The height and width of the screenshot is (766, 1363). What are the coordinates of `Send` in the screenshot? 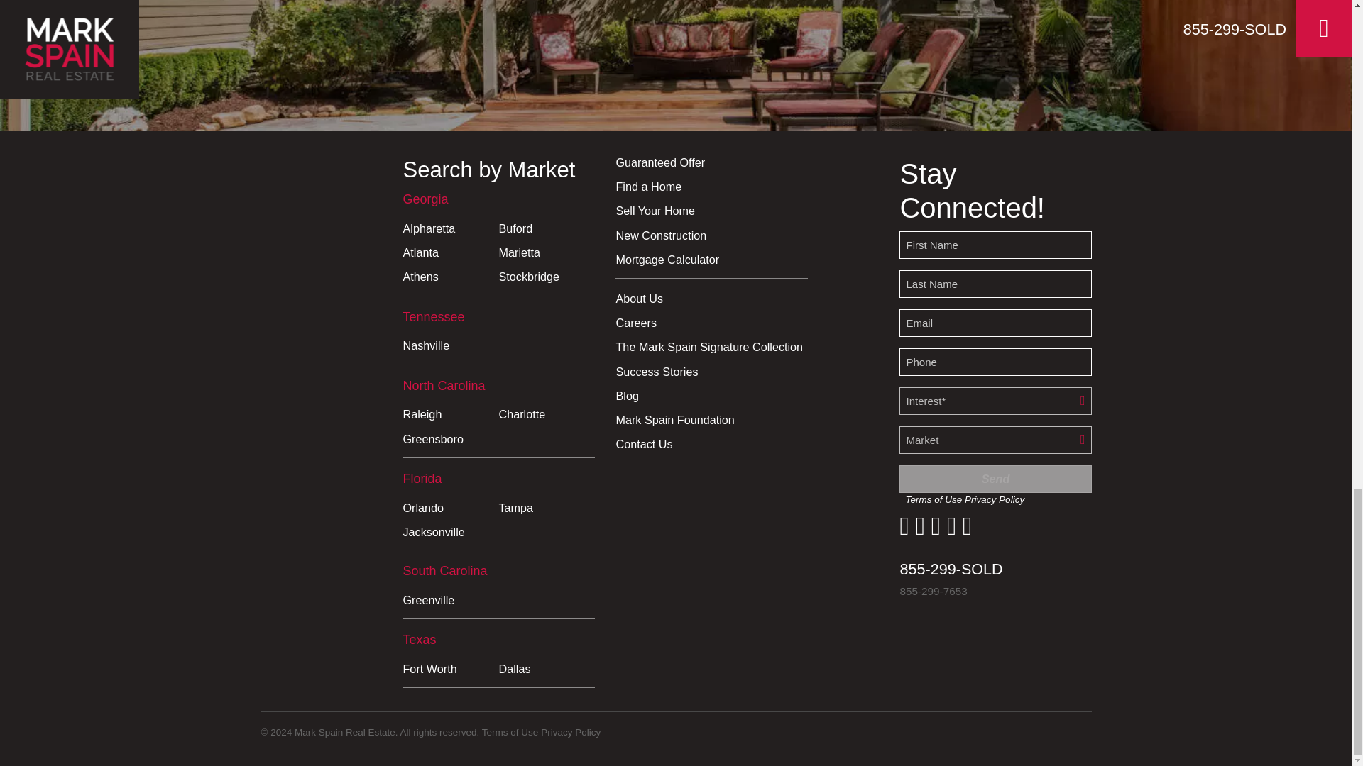 It's located at (995, 479).